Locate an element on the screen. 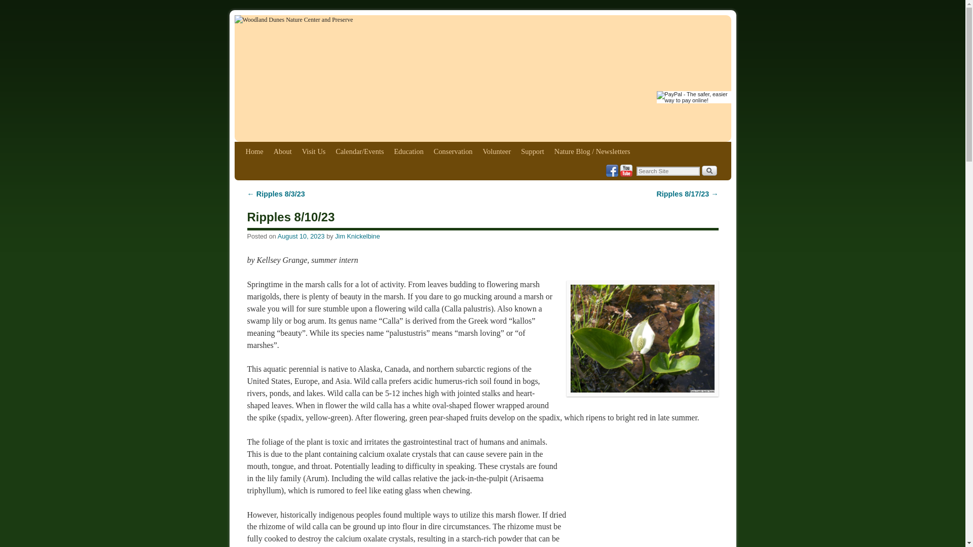 The height and width of the screenshot is (547, 973). Visit Us is located at coordinates (313, 151).